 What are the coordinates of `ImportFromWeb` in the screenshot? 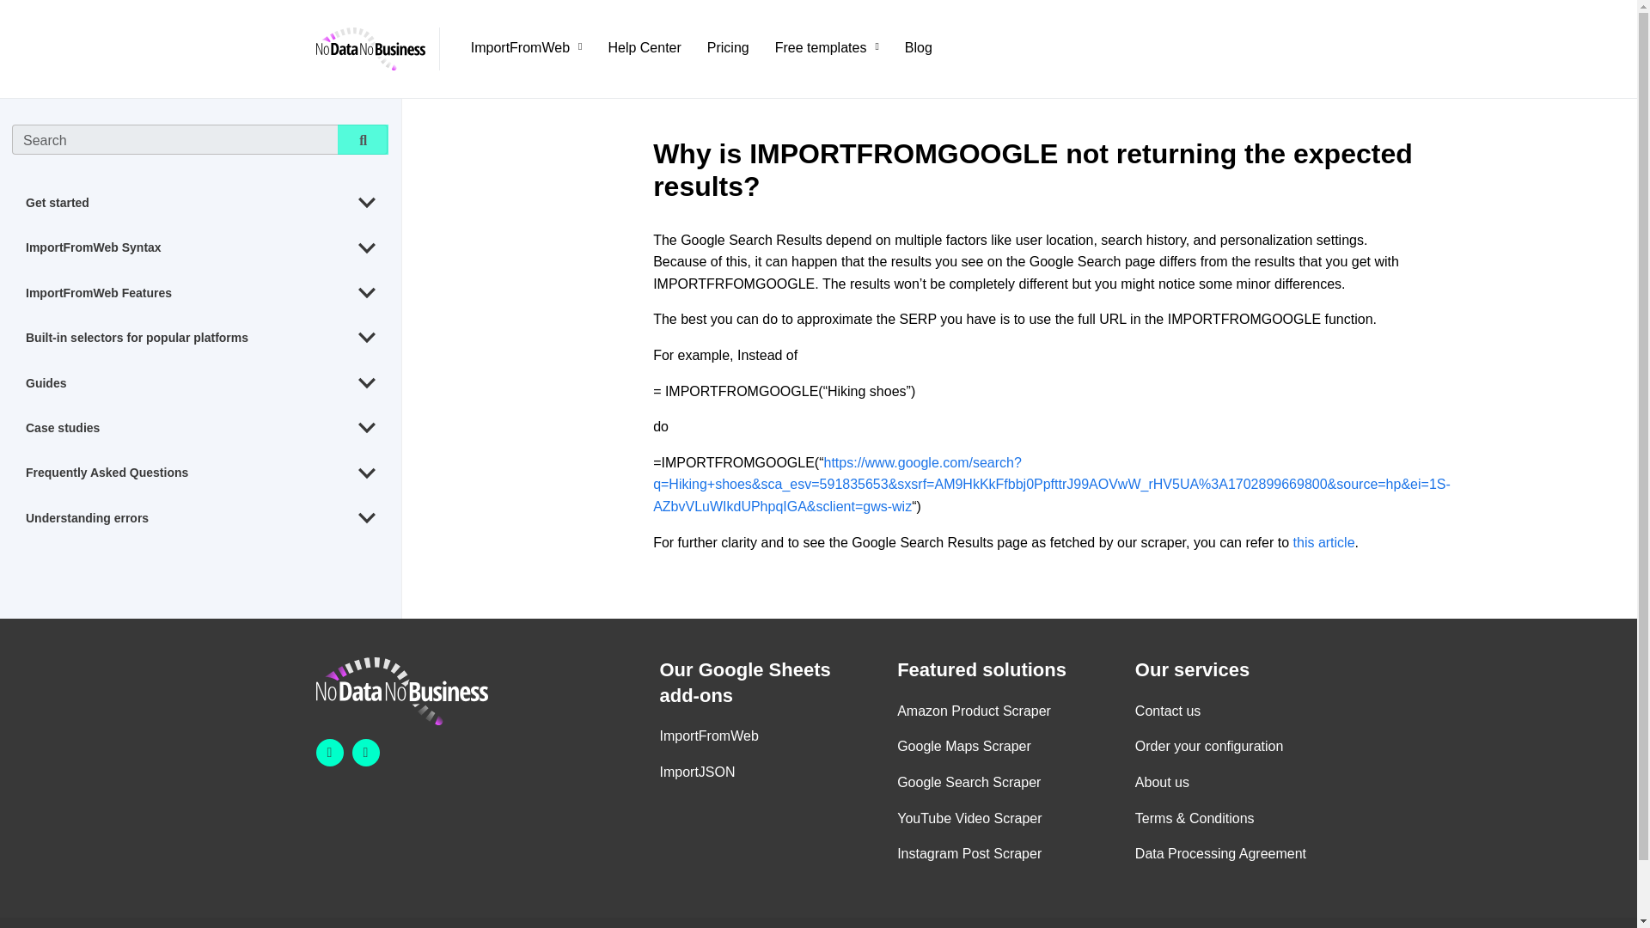 It's located at (526, 48).